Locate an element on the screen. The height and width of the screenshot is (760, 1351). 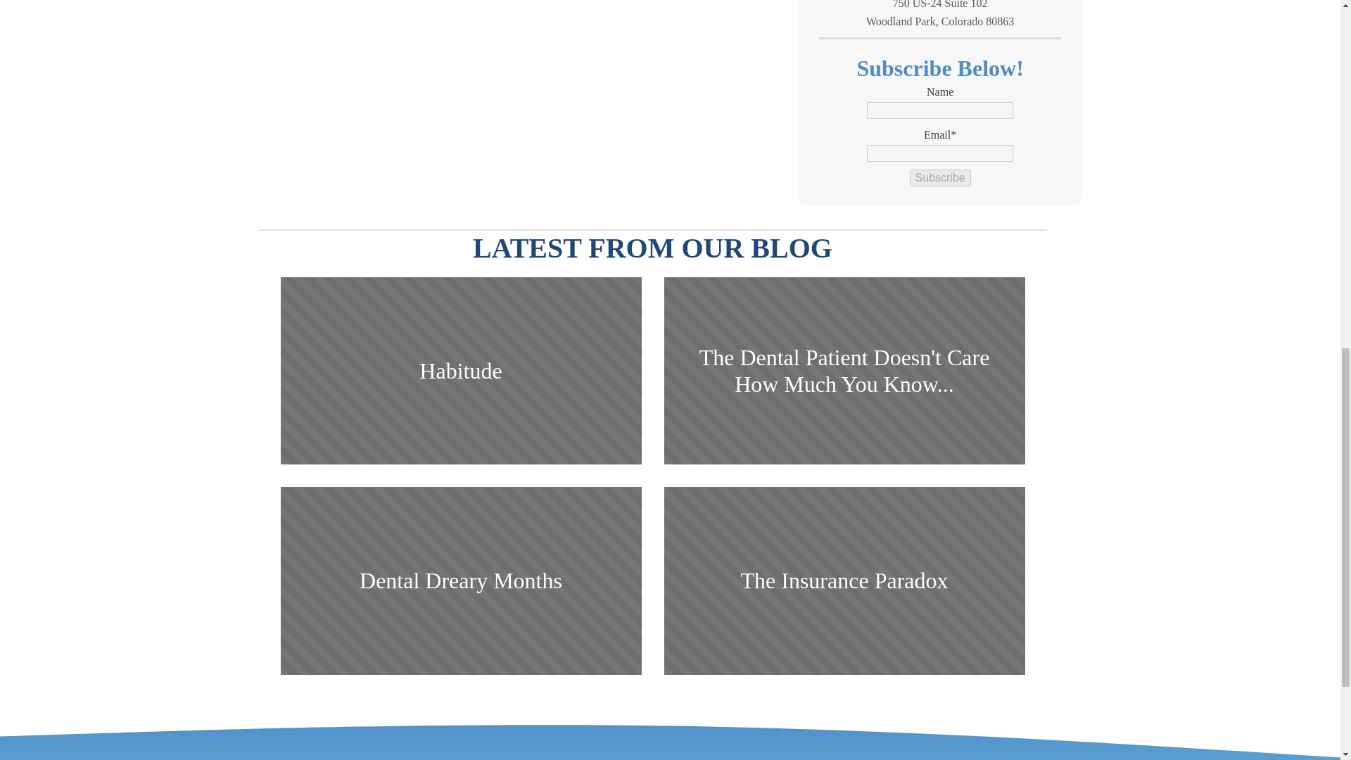
Dental Dreary Months is located at coordinates (460, 581).